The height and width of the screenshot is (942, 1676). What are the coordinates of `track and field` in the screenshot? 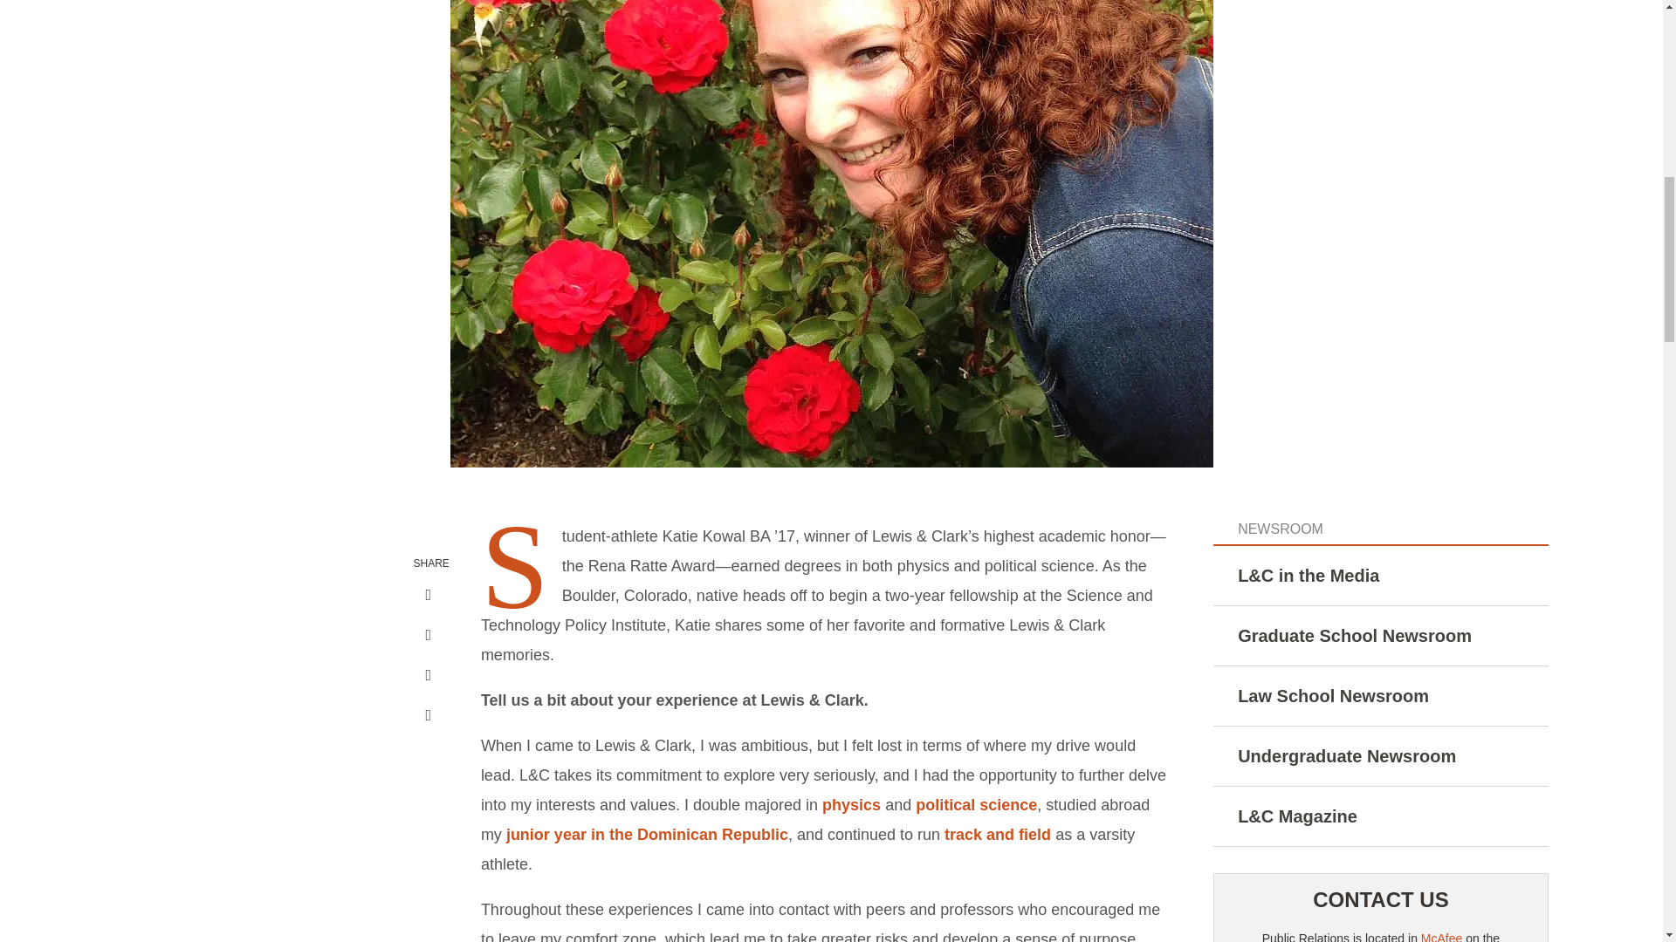 It's located at (997, 834).